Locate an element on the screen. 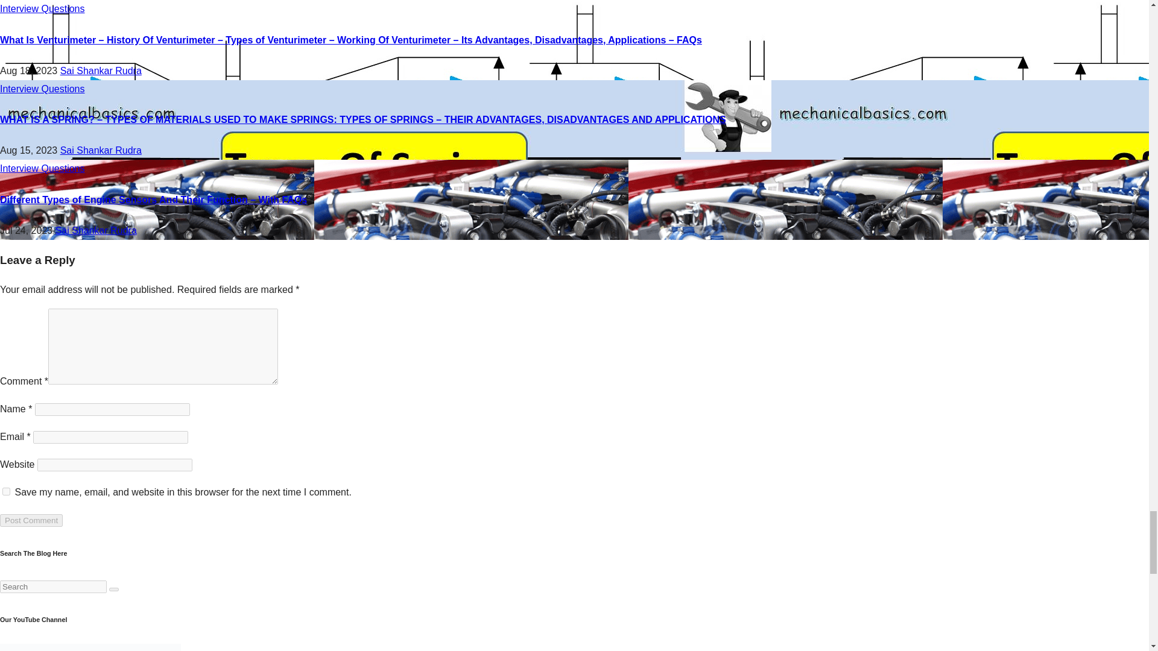 This screenshot has height=651, width=1158. yes is located at coordinates (6, 491).